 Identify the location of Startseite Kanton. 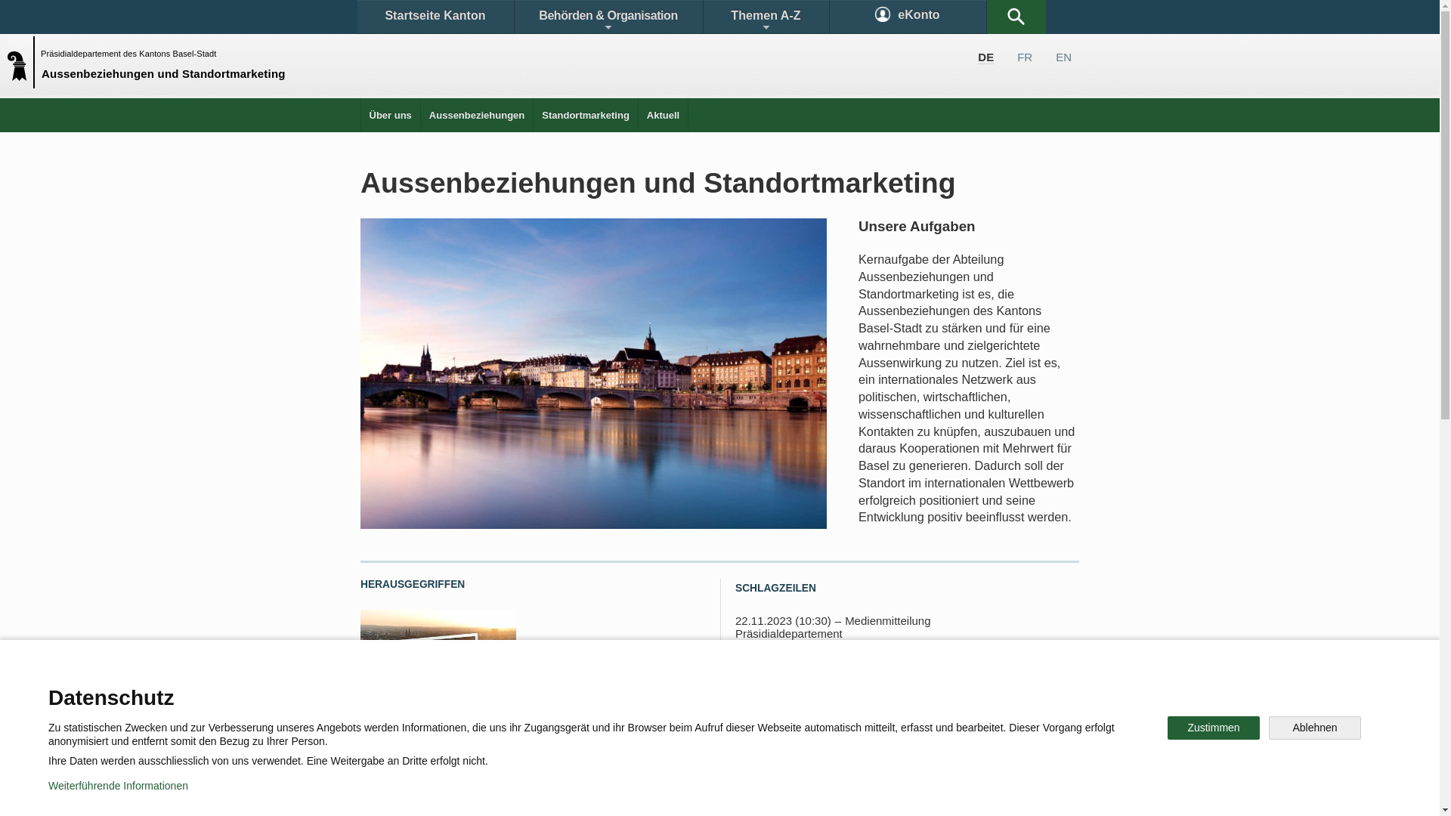
(435, 17).